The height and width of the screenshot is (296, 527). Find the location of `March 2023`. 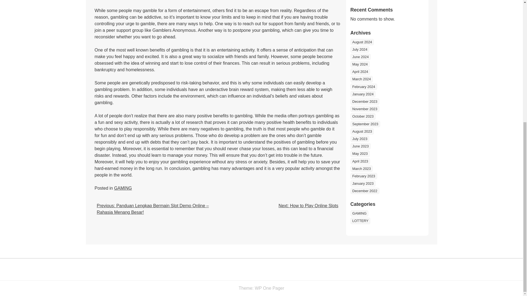

March 2023 is located at coordinates (361, 169).